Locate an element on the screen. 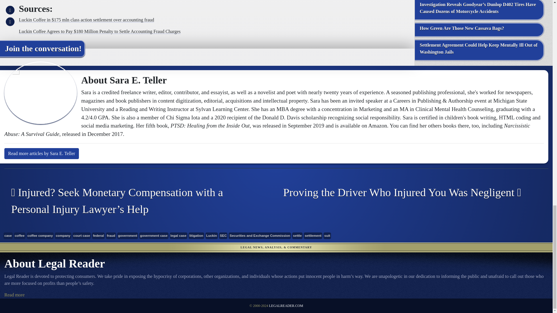  case is located at coordinates (8, 236).